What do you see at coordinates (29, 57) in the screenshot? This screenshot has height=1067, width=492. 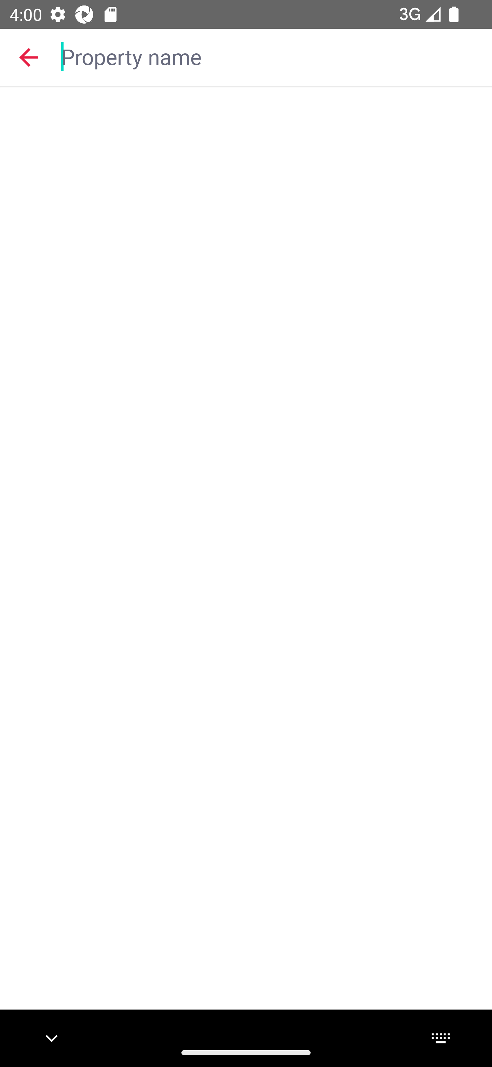 I see `Back to search screen` at bounding box center [29, 57].